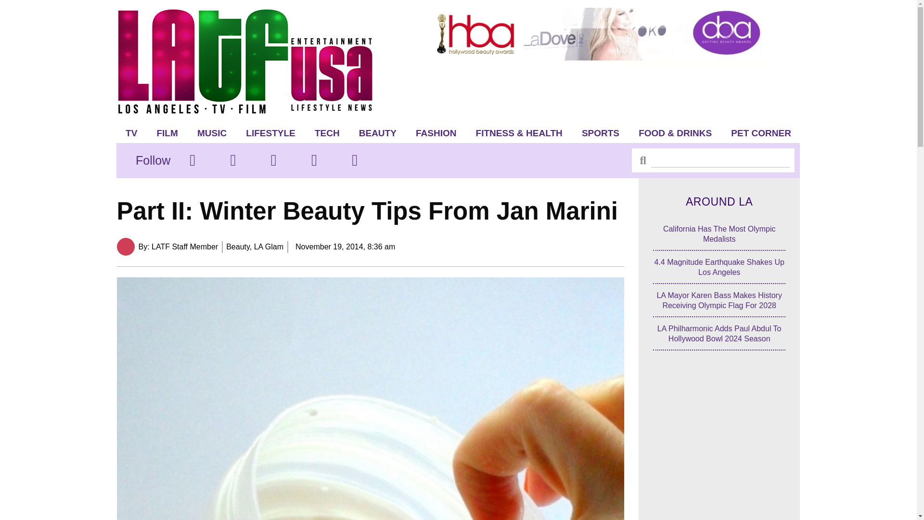  What do you see at coordinates (167, 133) in the screenshot?
I see `FILM` at bounding box center [167, 133].